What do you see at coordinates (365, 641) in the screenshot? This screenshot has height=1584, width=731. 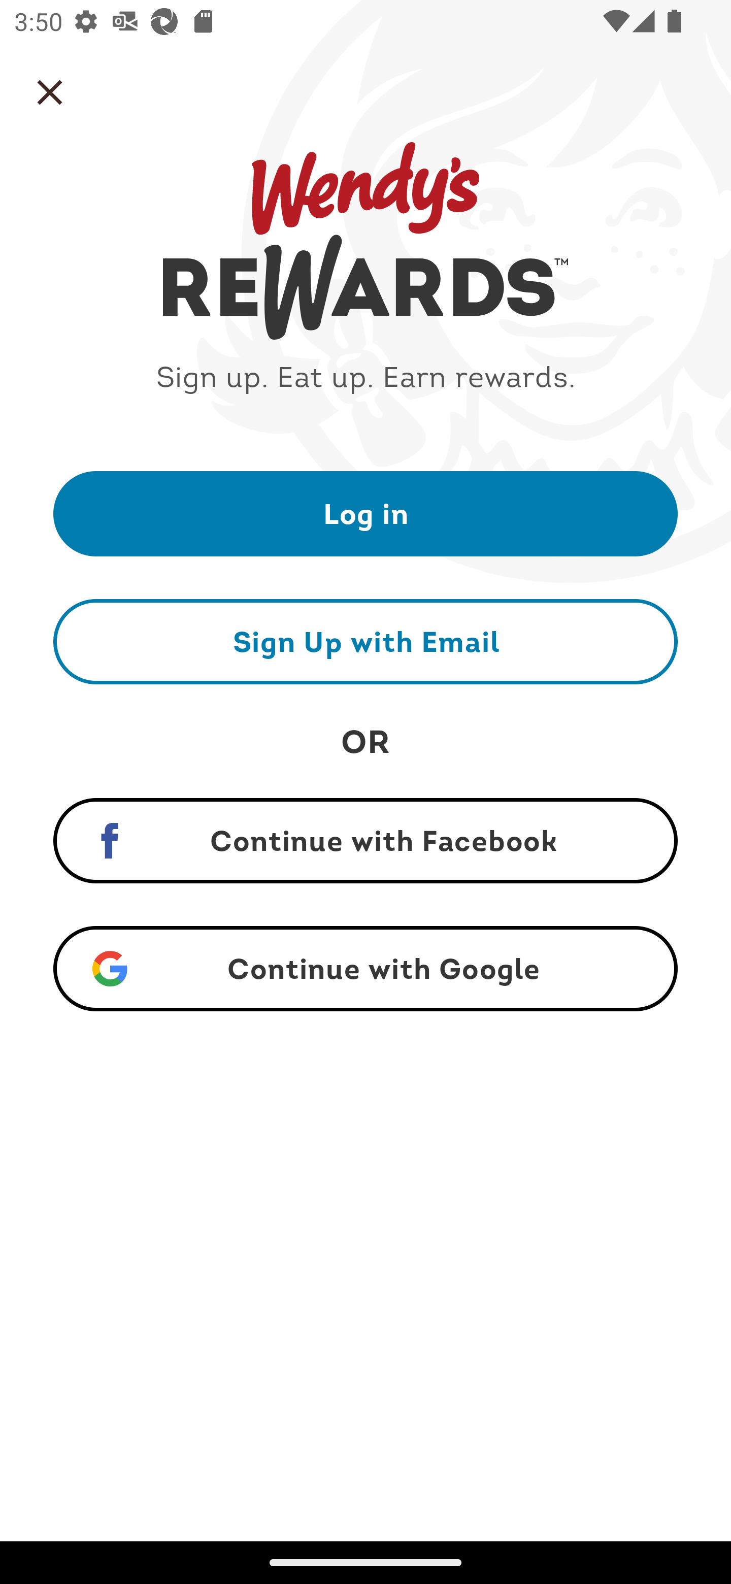 I see `Sign Up with Email` at bounding box center [365, 641].